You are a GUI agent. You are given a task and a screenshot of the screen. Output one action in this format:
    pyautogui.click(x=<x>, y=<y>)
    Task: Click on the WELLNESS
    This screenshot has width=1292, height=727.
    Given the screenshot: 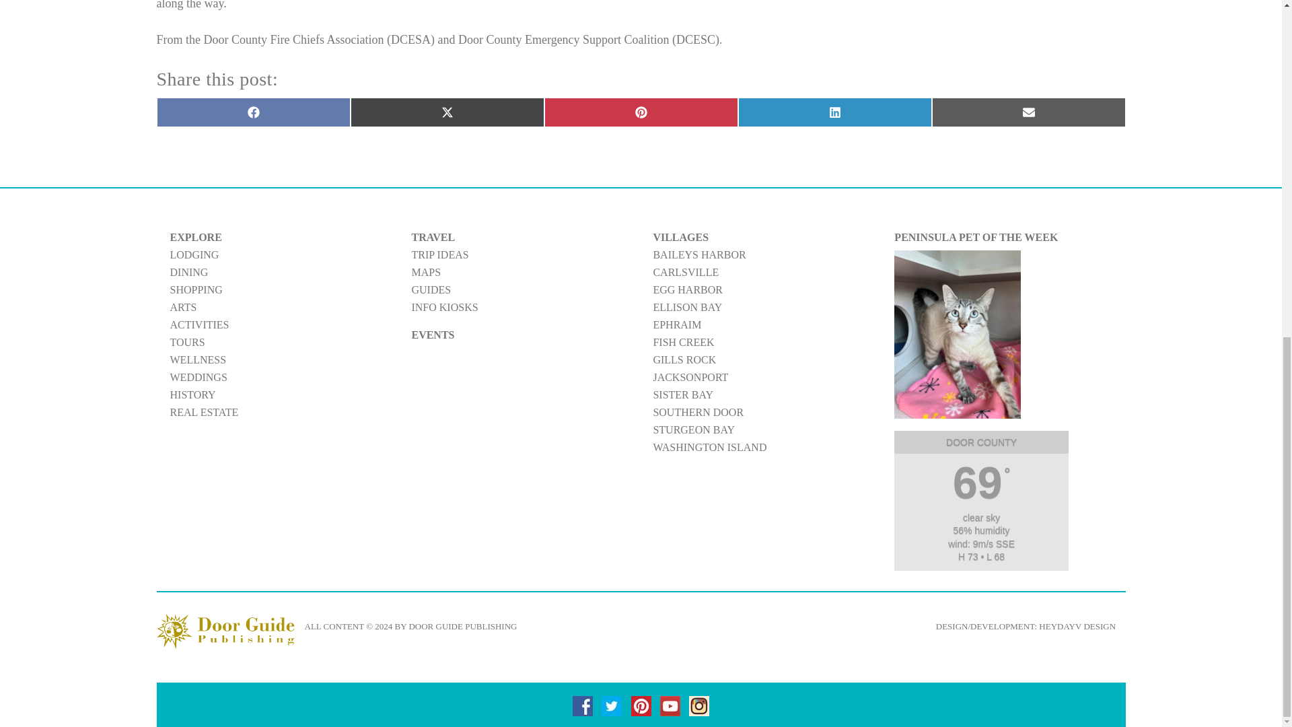 What is the action you would take?
    pyautogui.click(x=198, y=359)
    